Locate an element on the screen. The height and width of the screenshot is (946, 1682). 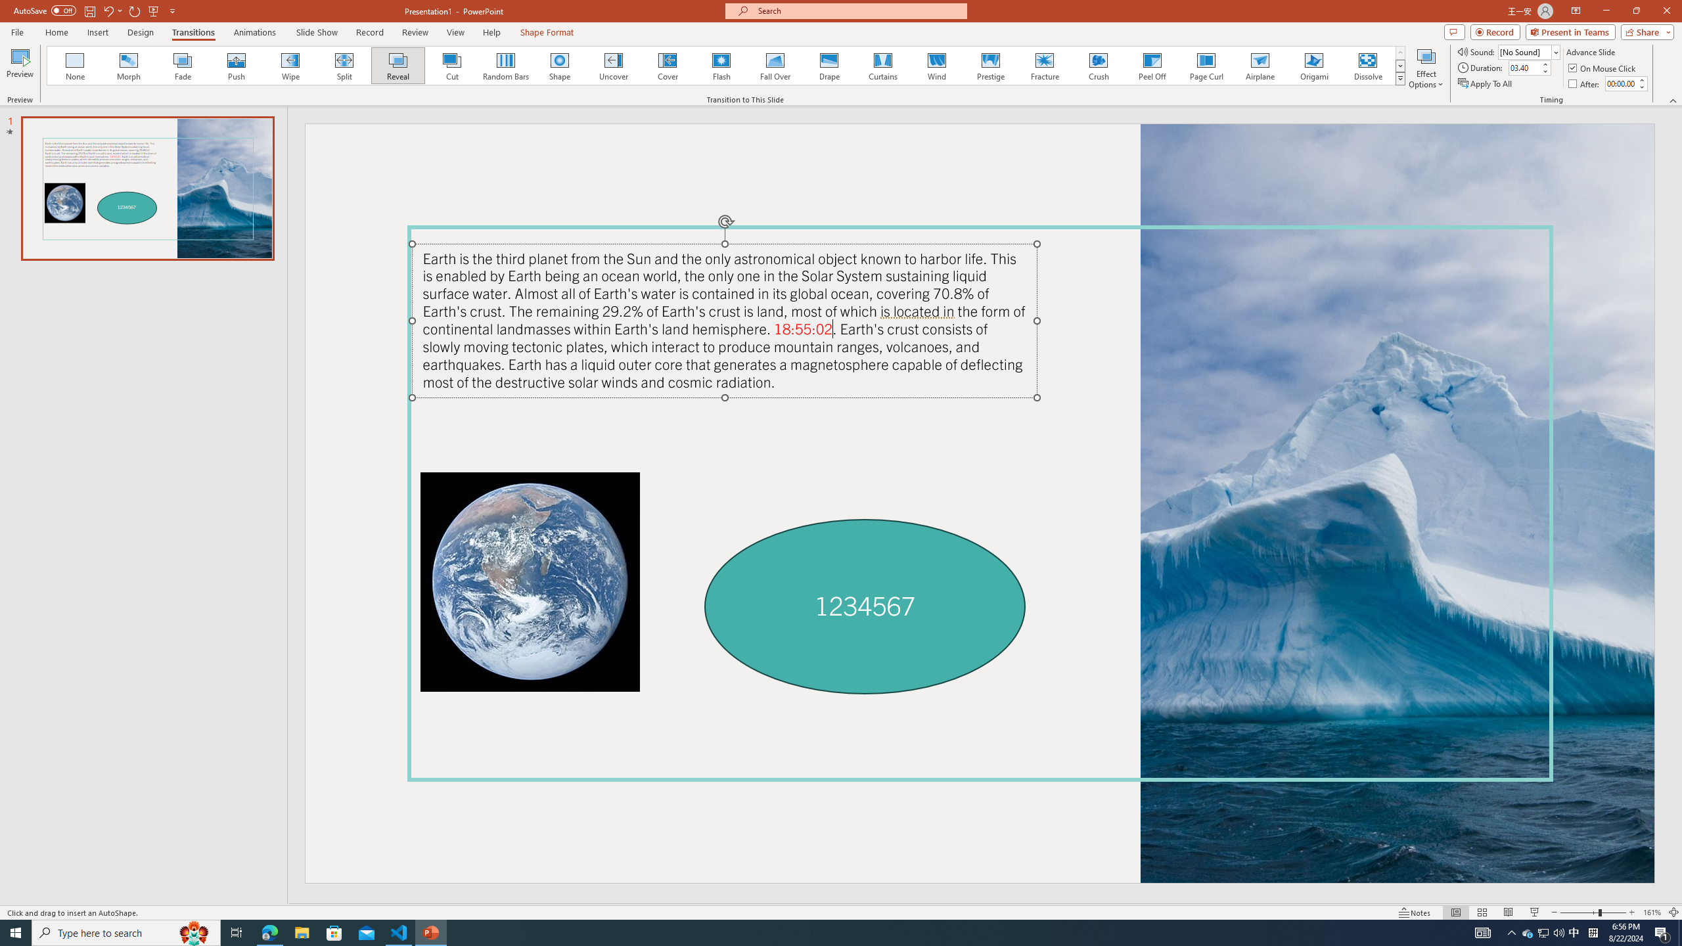
Apply To All is located at coordinates (1486, 84).